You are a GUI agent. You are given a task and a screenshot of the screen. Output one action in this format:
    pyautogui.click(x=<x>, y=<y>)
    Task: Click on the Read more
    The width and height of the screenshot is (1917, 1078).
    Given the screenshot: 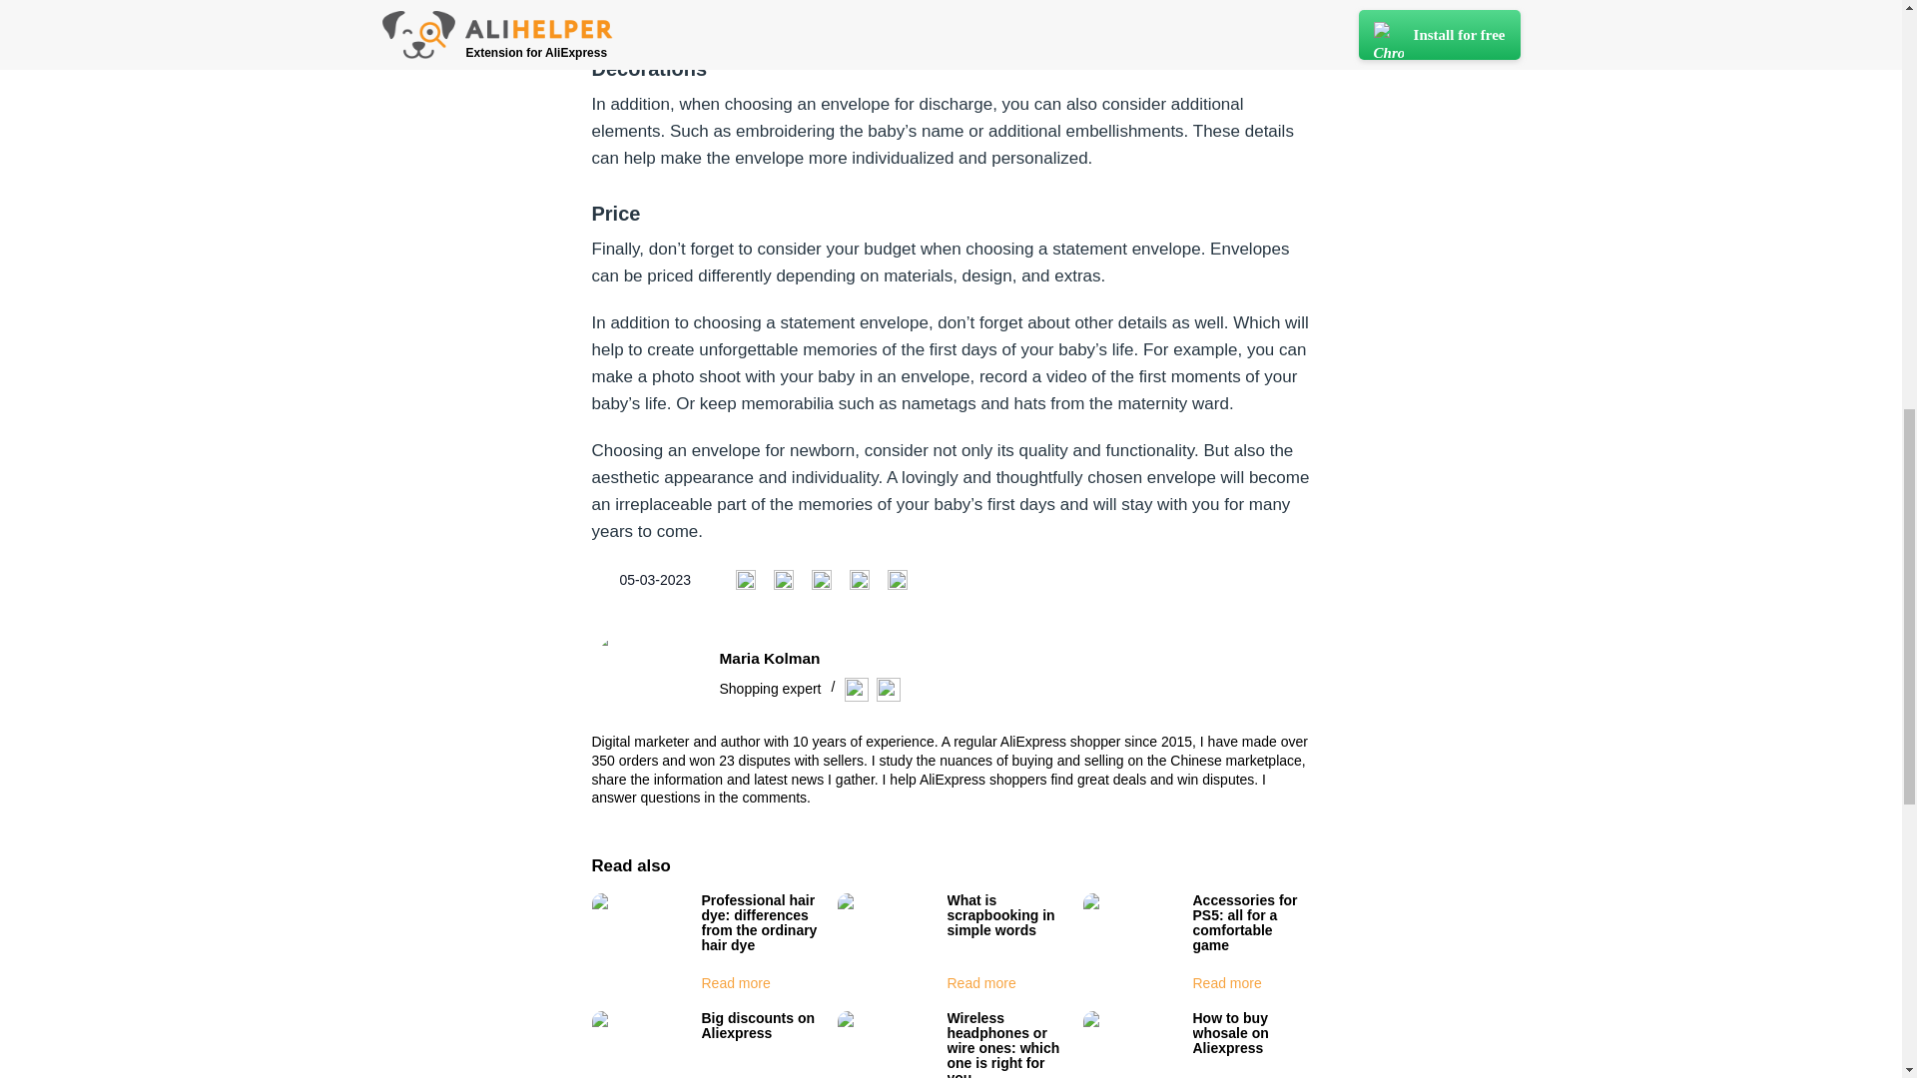 What is the action you would take?
    pyautogui.click(x=1226, y=982)
    